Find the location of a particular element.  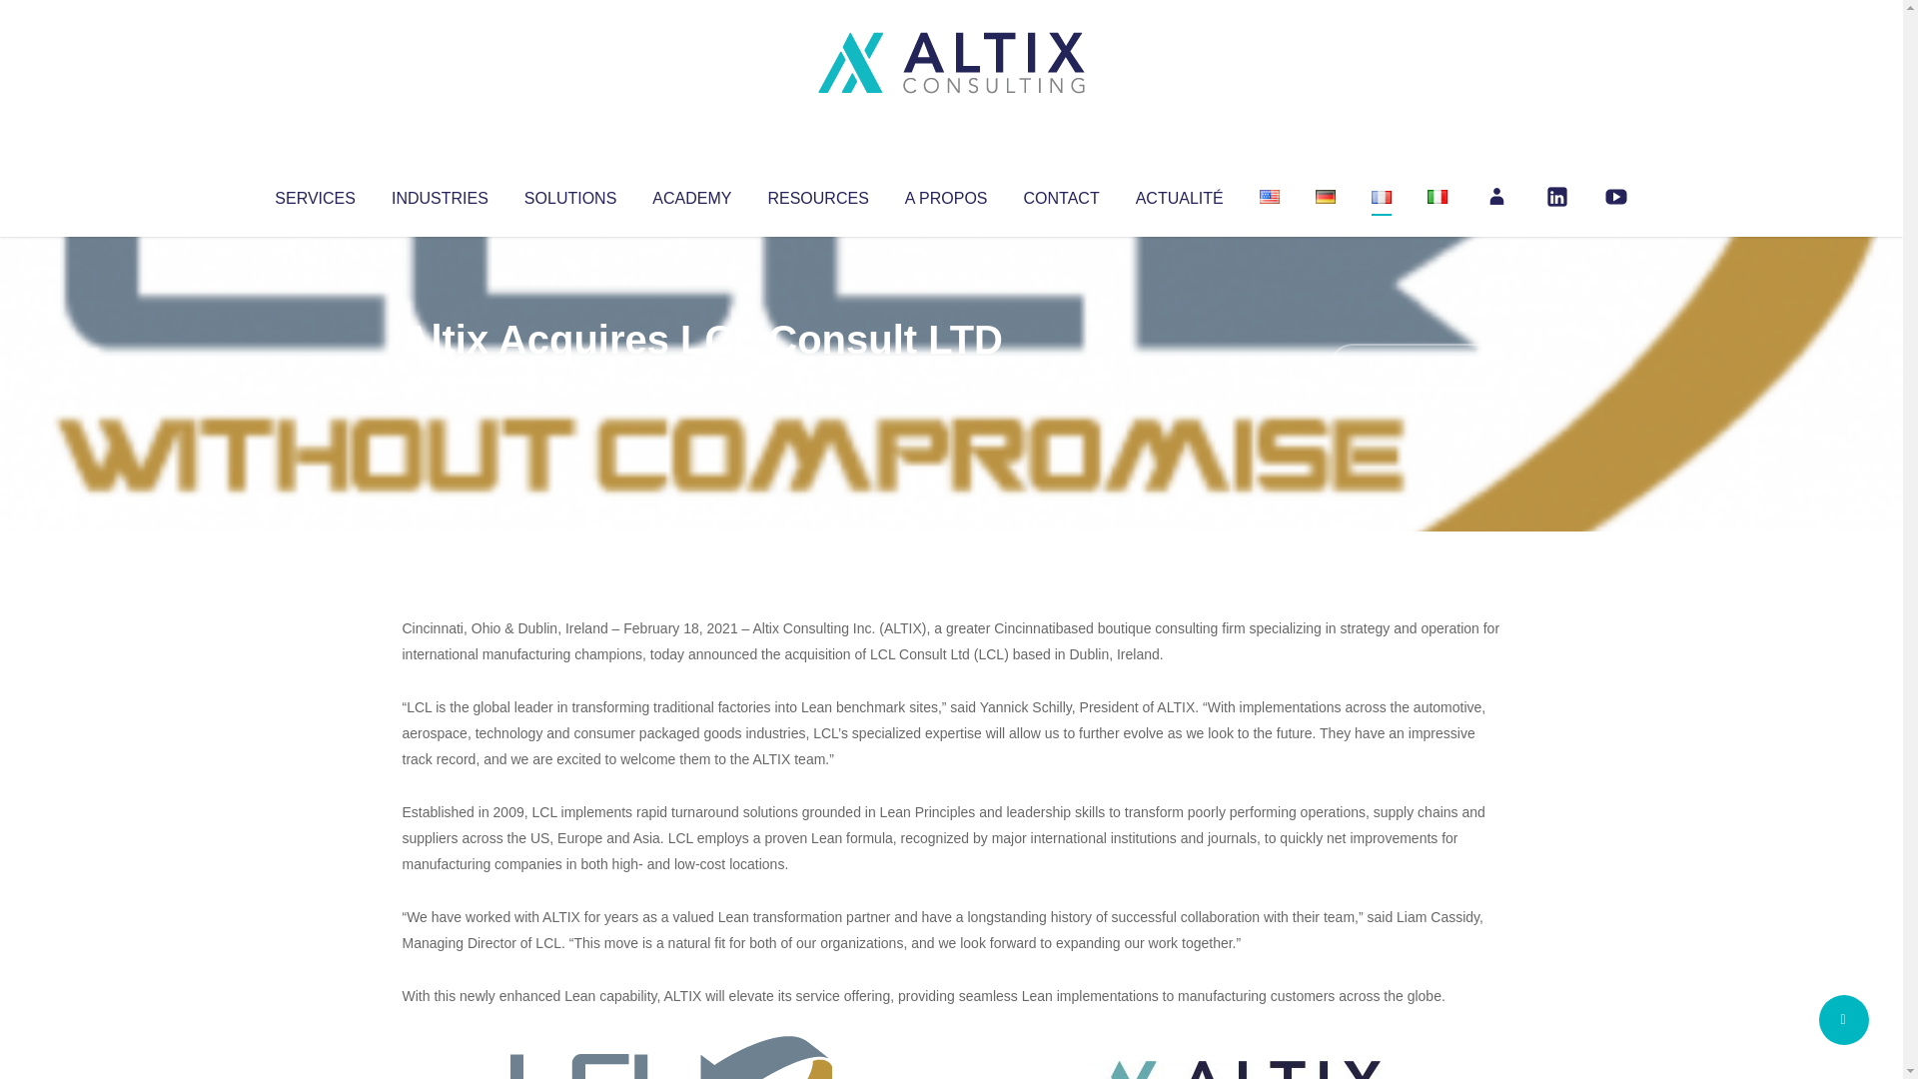

Articles par Altix is located at coordinates (440, 380).